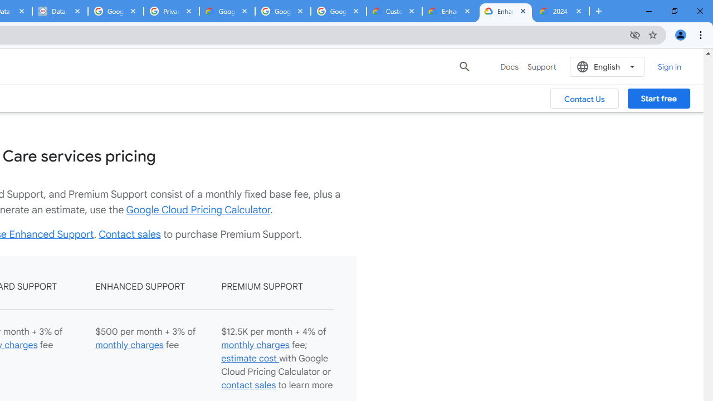  What do you see at coordinates (509, 67) in the screenshot?
I see `Docs` at bounding box center [509, 67].